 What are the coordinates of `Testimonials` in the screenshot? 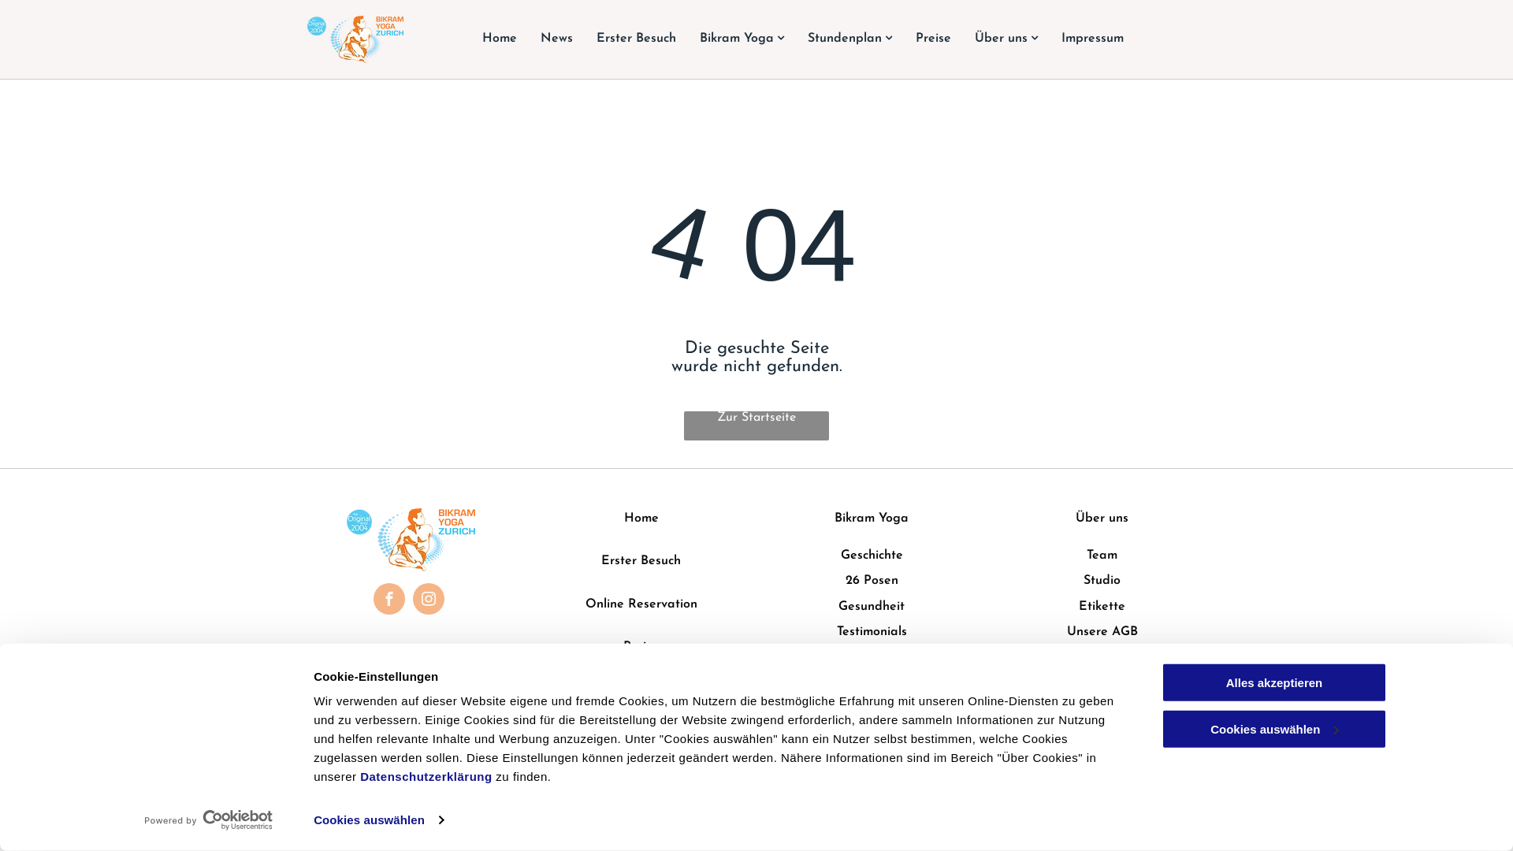 It's located at (872, 632).